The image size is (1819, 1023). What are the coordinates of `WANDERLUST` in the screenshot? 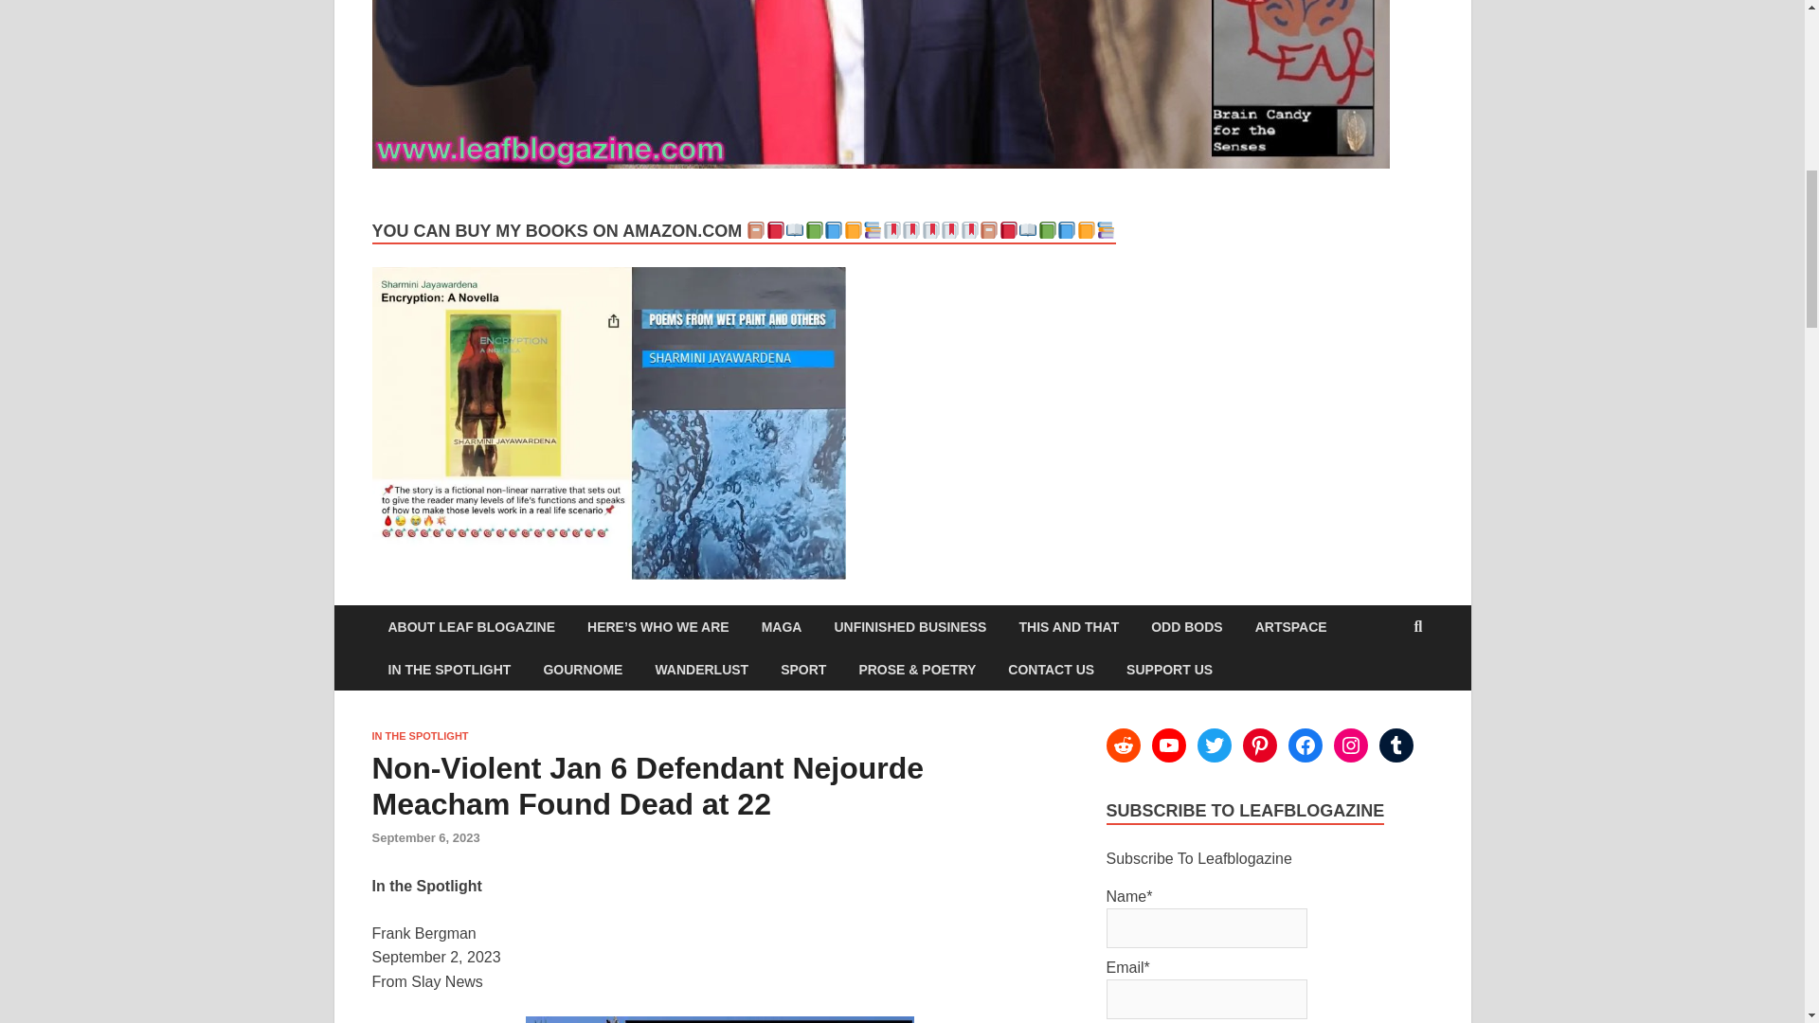 It's located at (701, 669).